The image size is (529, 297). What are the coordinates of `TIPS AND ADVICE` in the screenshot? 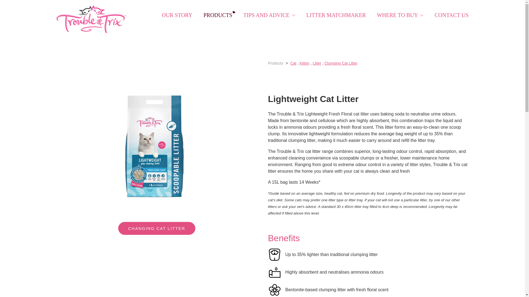 It's located at (269, 15).